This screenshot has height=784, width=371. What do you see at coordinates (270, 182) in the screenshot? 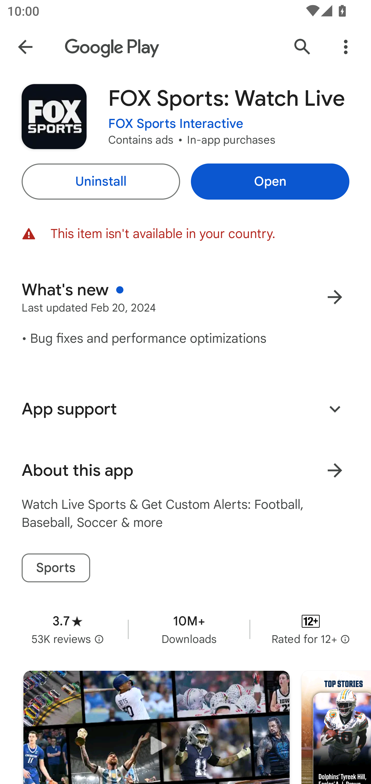
I see `Open` at bounding box center [270, 182].